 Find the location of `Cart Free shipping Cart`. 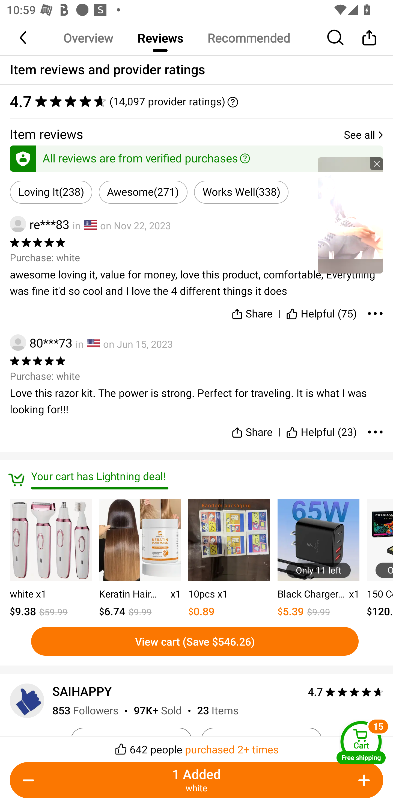

Cart Free shipping Cart is located at coordinates (361, 742).